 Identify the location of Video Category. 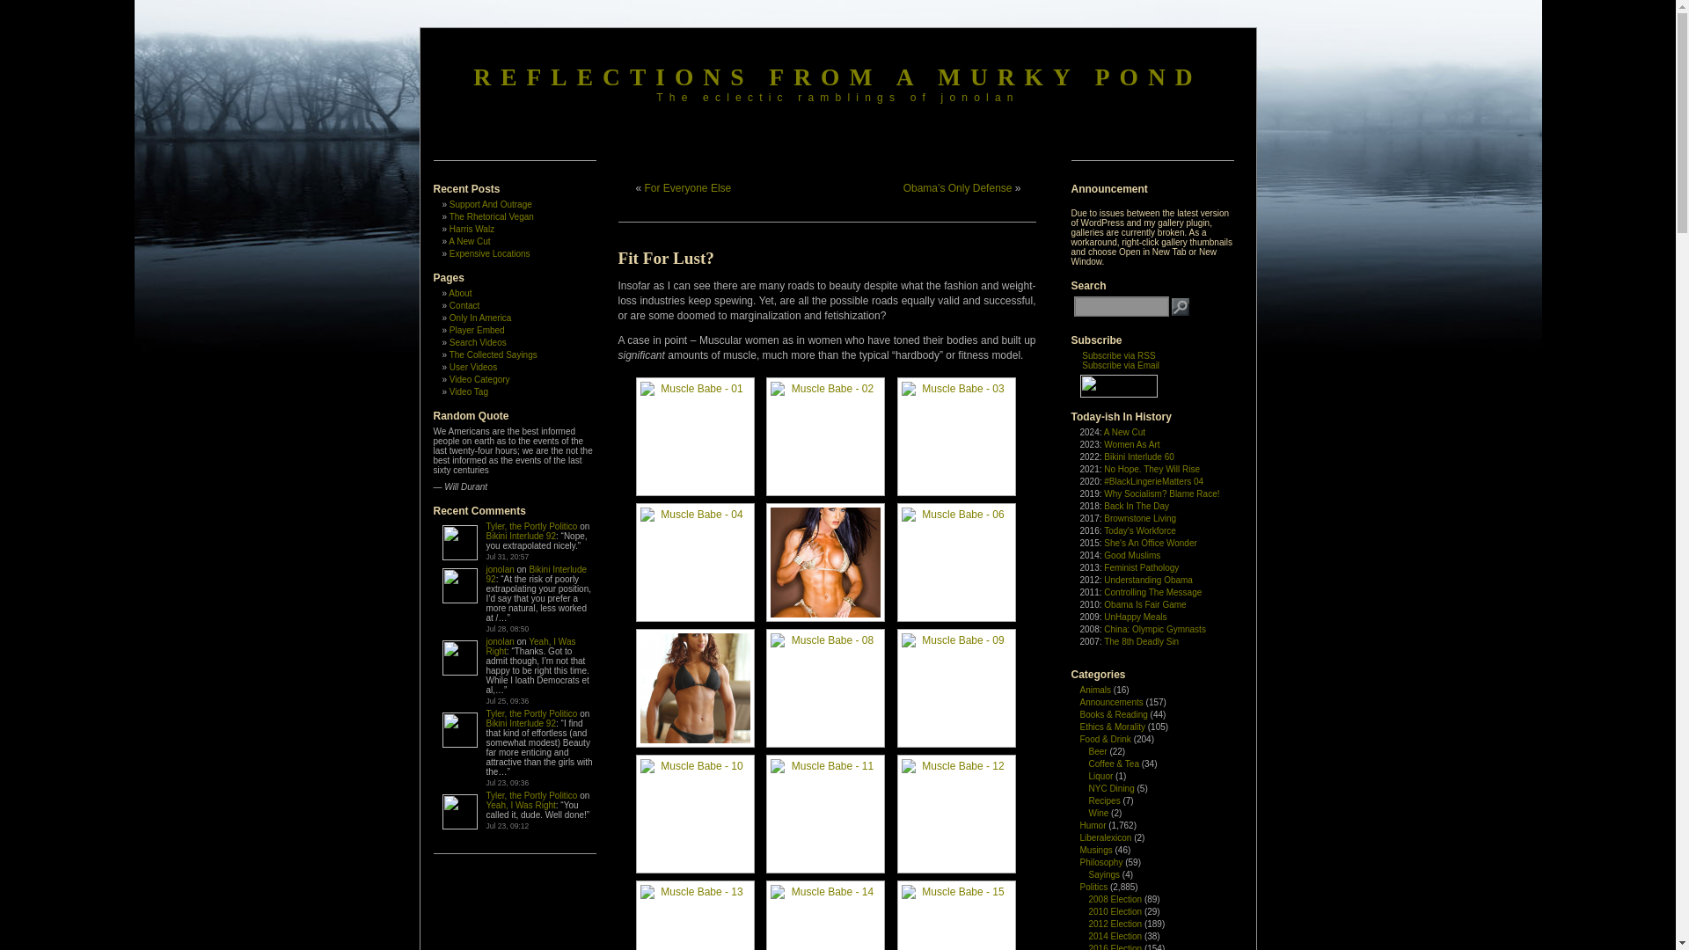
(479, 379).